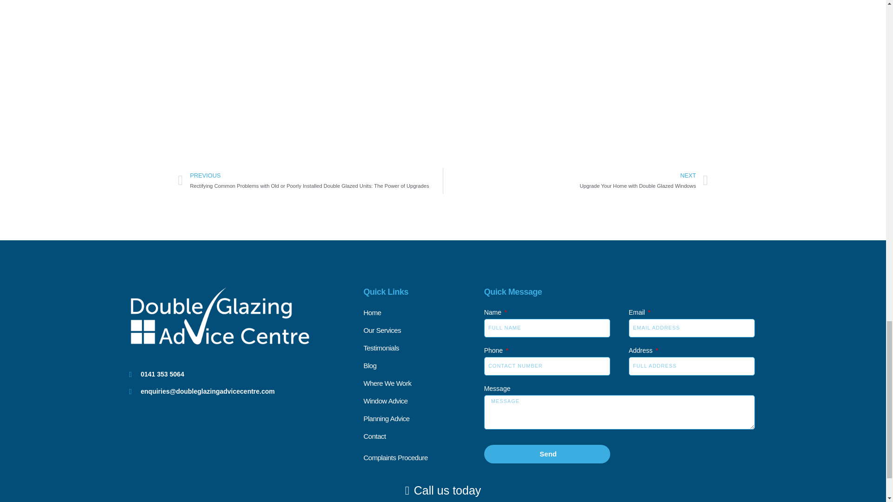 This screenshot has height=502, width=893. What do you see at coordinates (423, 330) in the screenshot?
I see `Testimonials` at bounding box center [423, 330].